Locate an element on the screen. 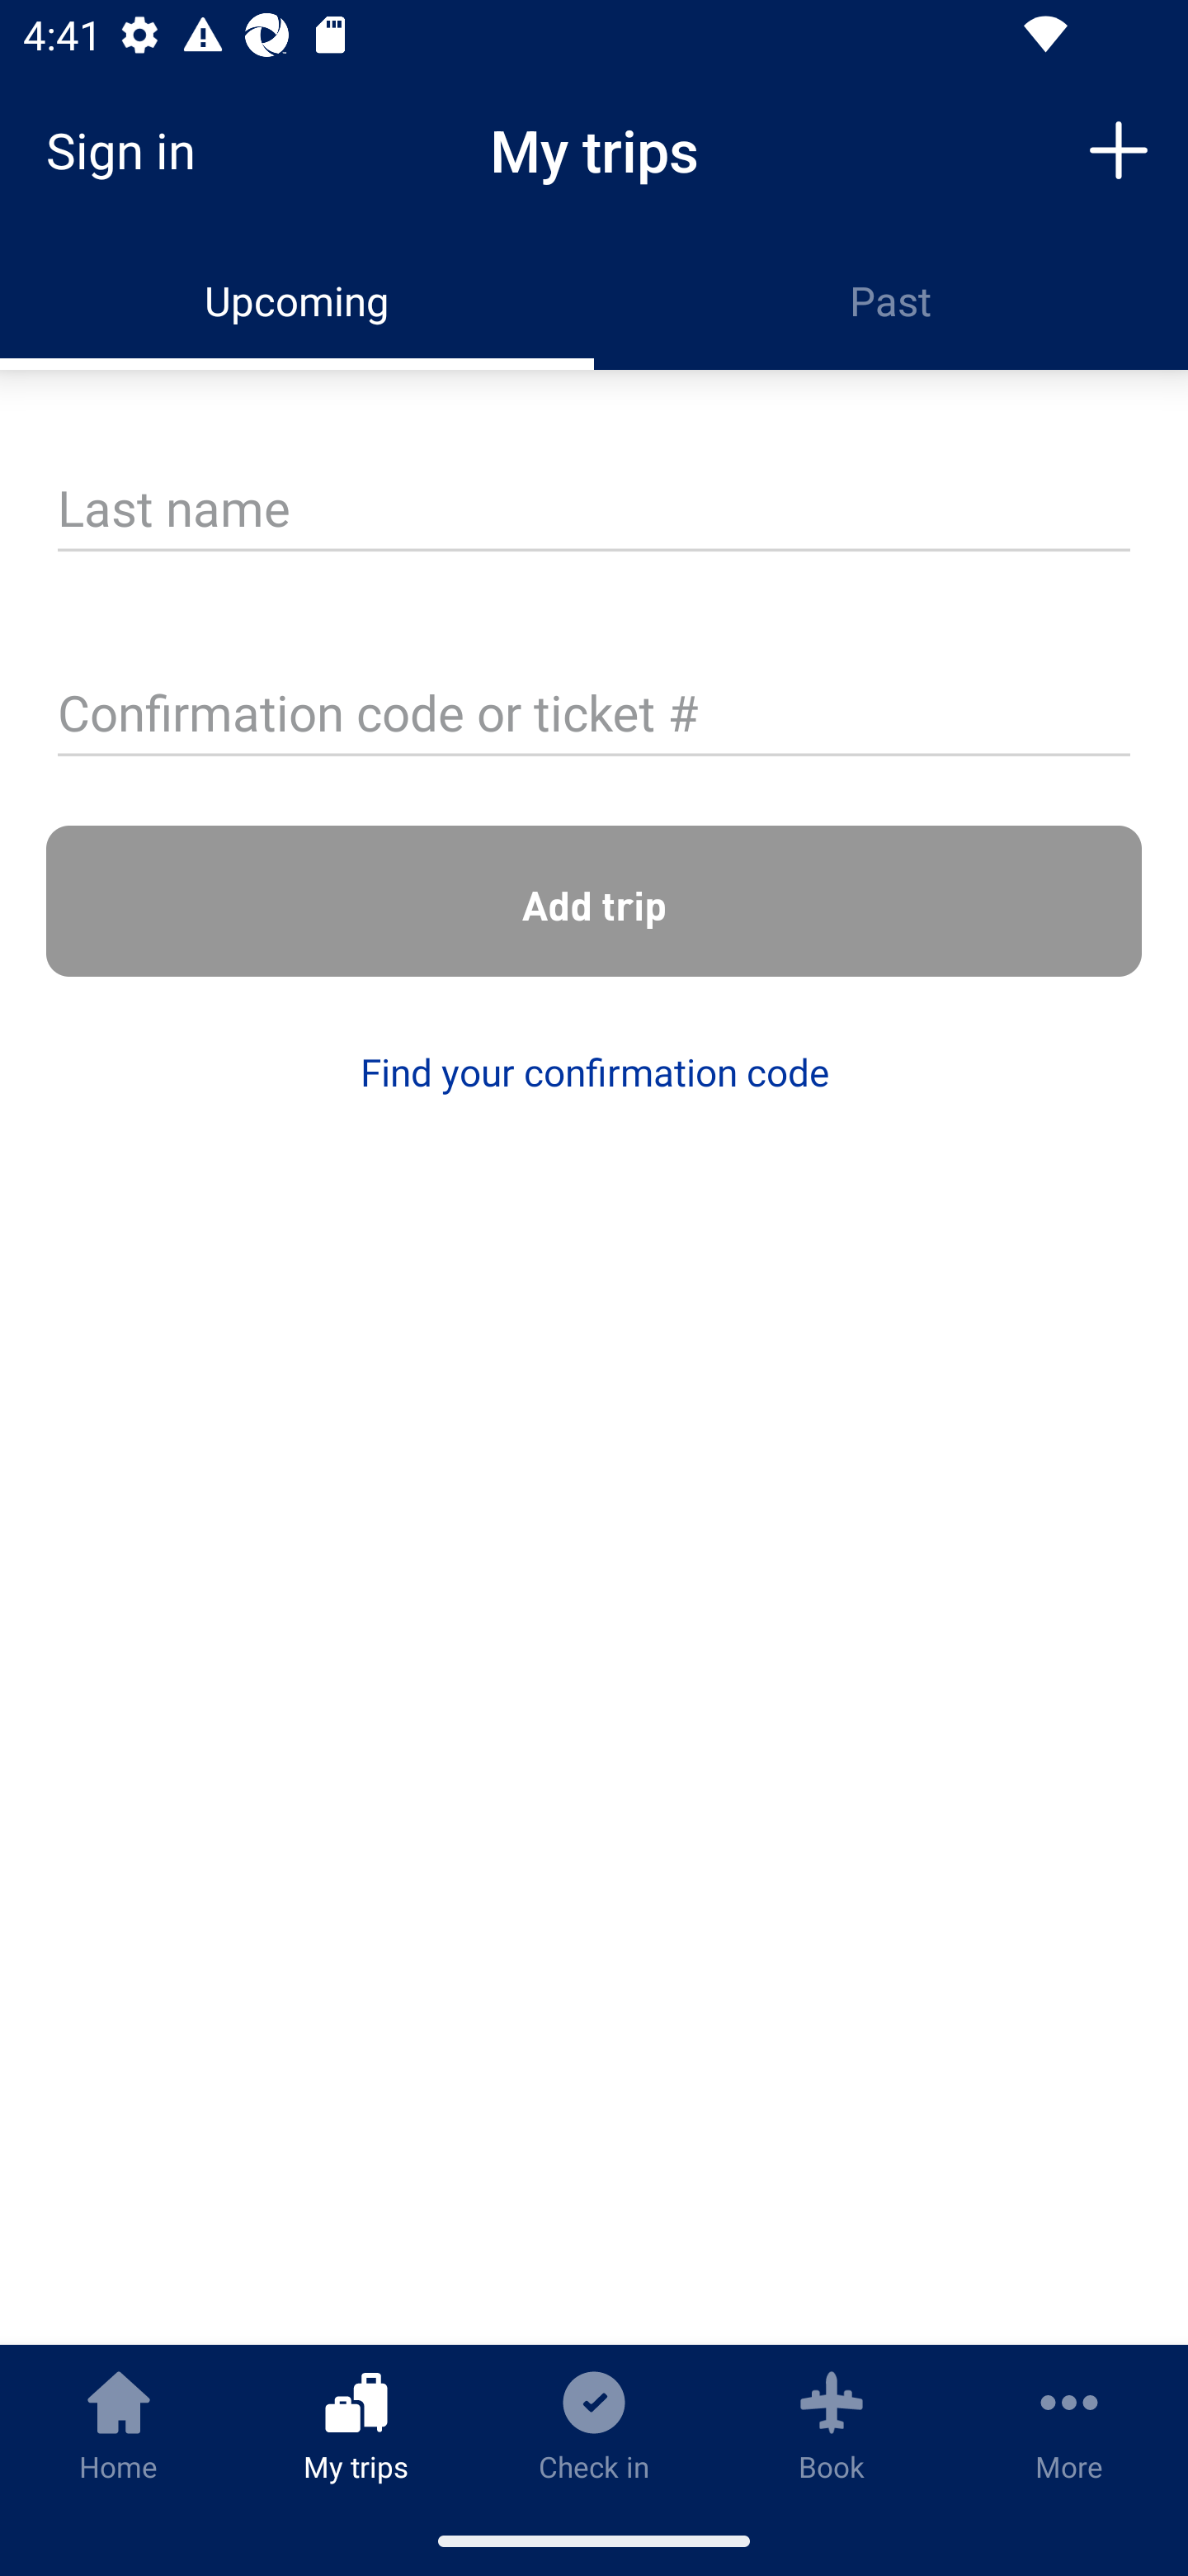 The image size is (1188, 2576). Home is located at coordinates (119, 2425).